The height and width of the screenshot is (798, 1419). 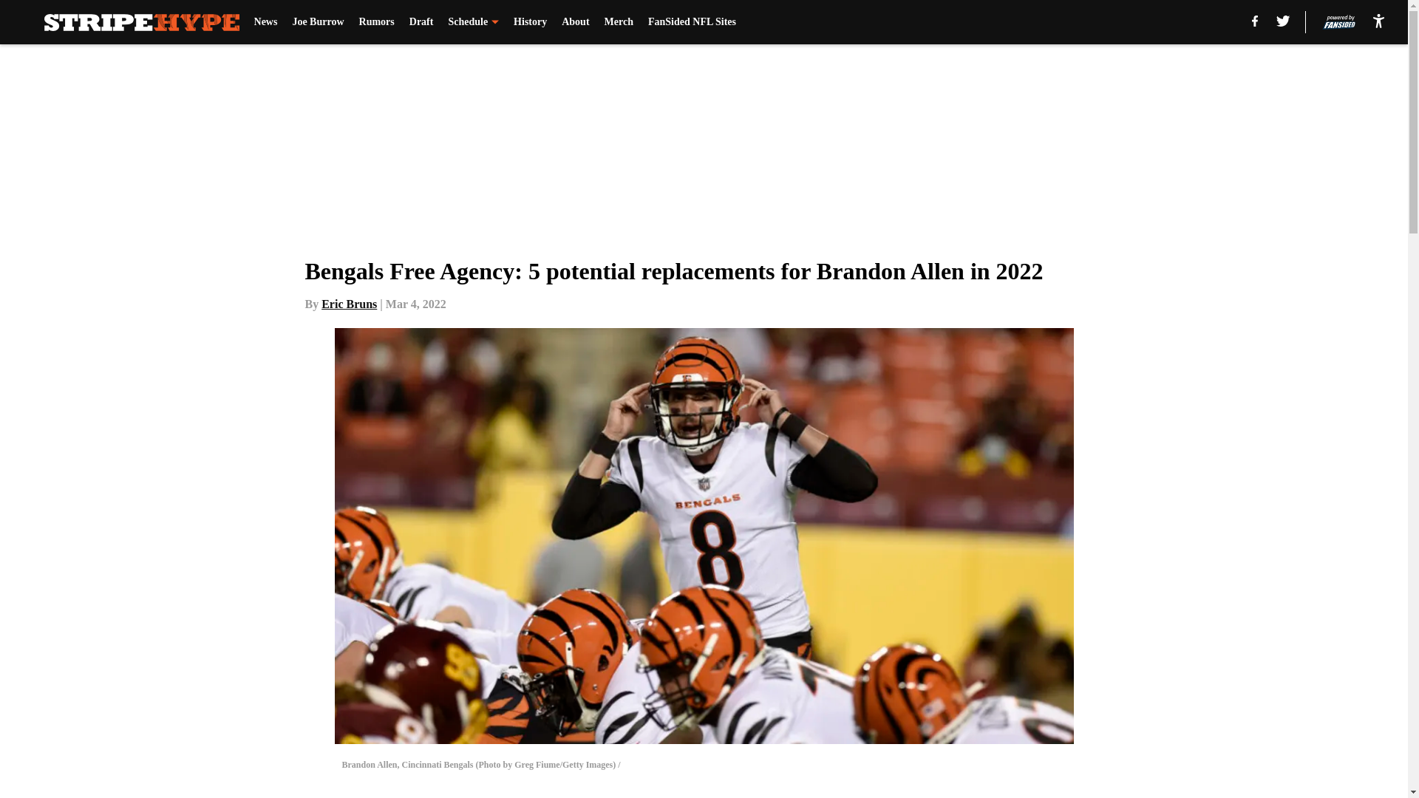 What do you see at coordinates (421, 22) in the screenshot?
I see `Draft` at bounding box center [421, 22].